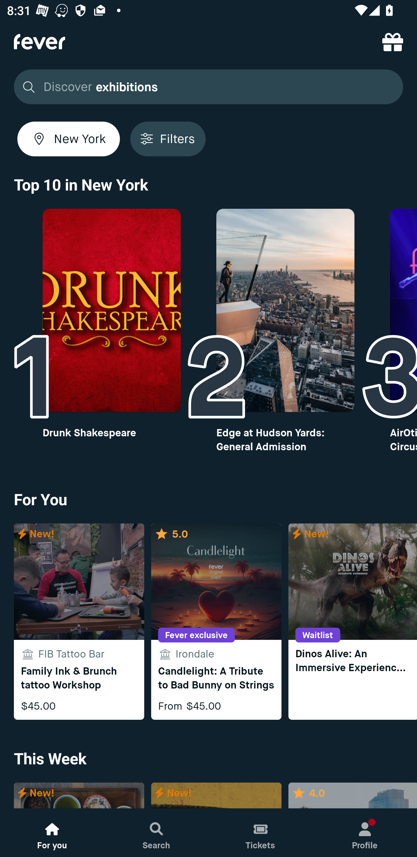 This screenshot has width=417, height=857. What do you see at coordinates (111, 310) in the screenshot?
I see `Top10 image` at bounding box center [111, 310].